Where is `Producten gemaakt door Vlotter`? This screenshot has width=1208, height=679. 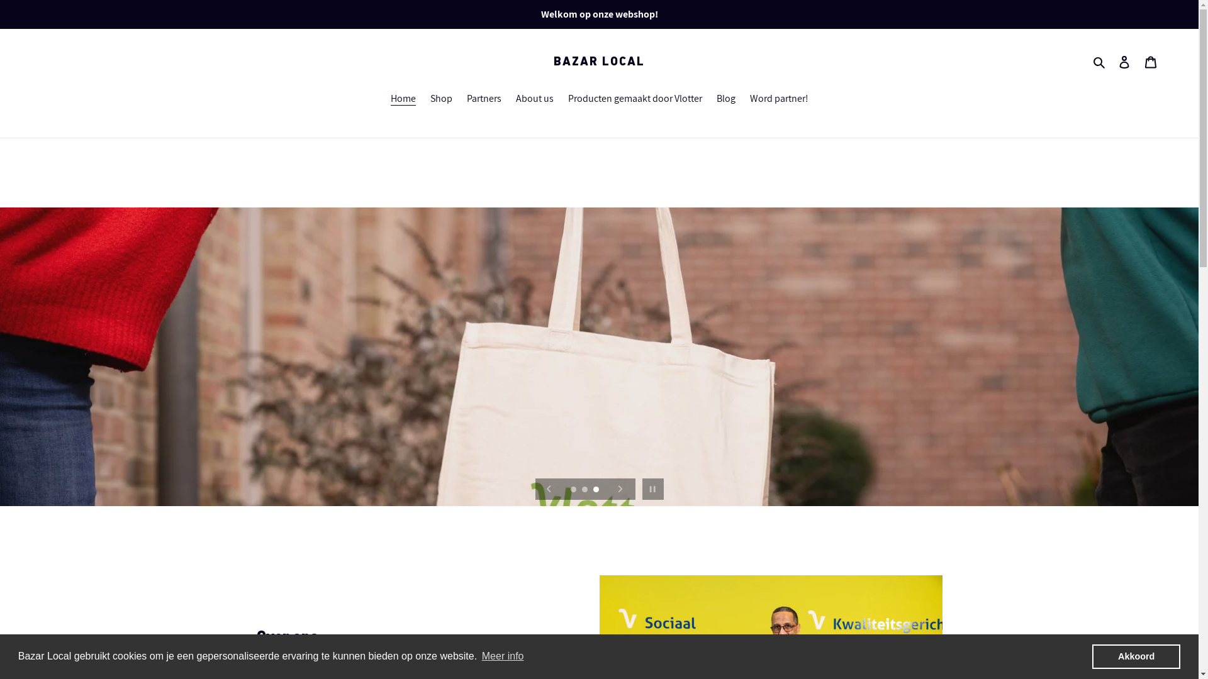 Producten gemaakt door Vlotter is located at coordinates (634, 99).